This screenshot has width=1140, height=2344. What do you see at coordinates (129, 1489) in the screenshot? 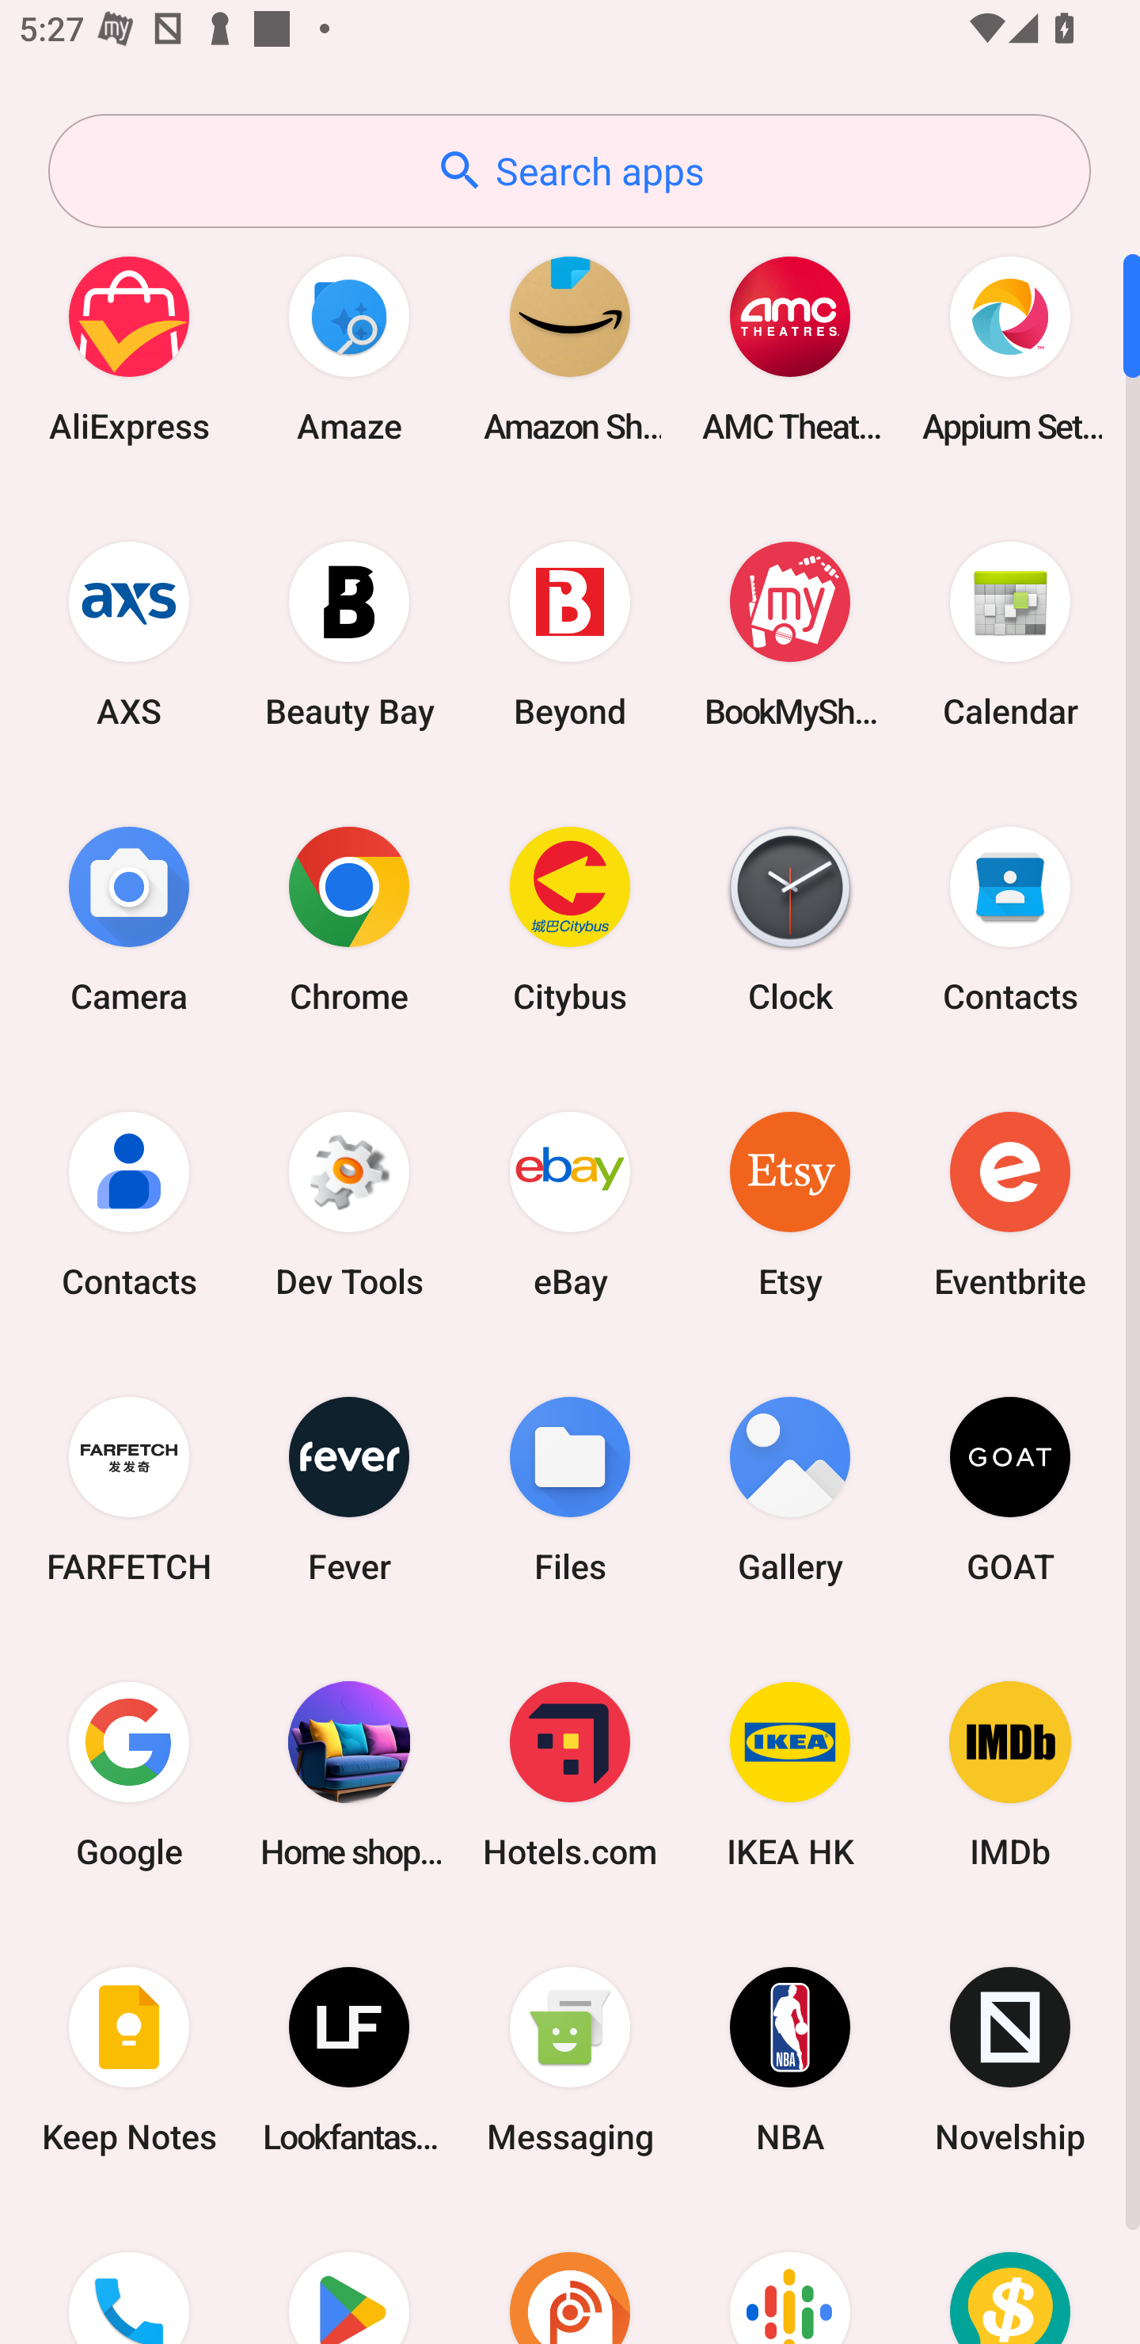
I see `FARFETCH` at bounding box center [129, 1489].